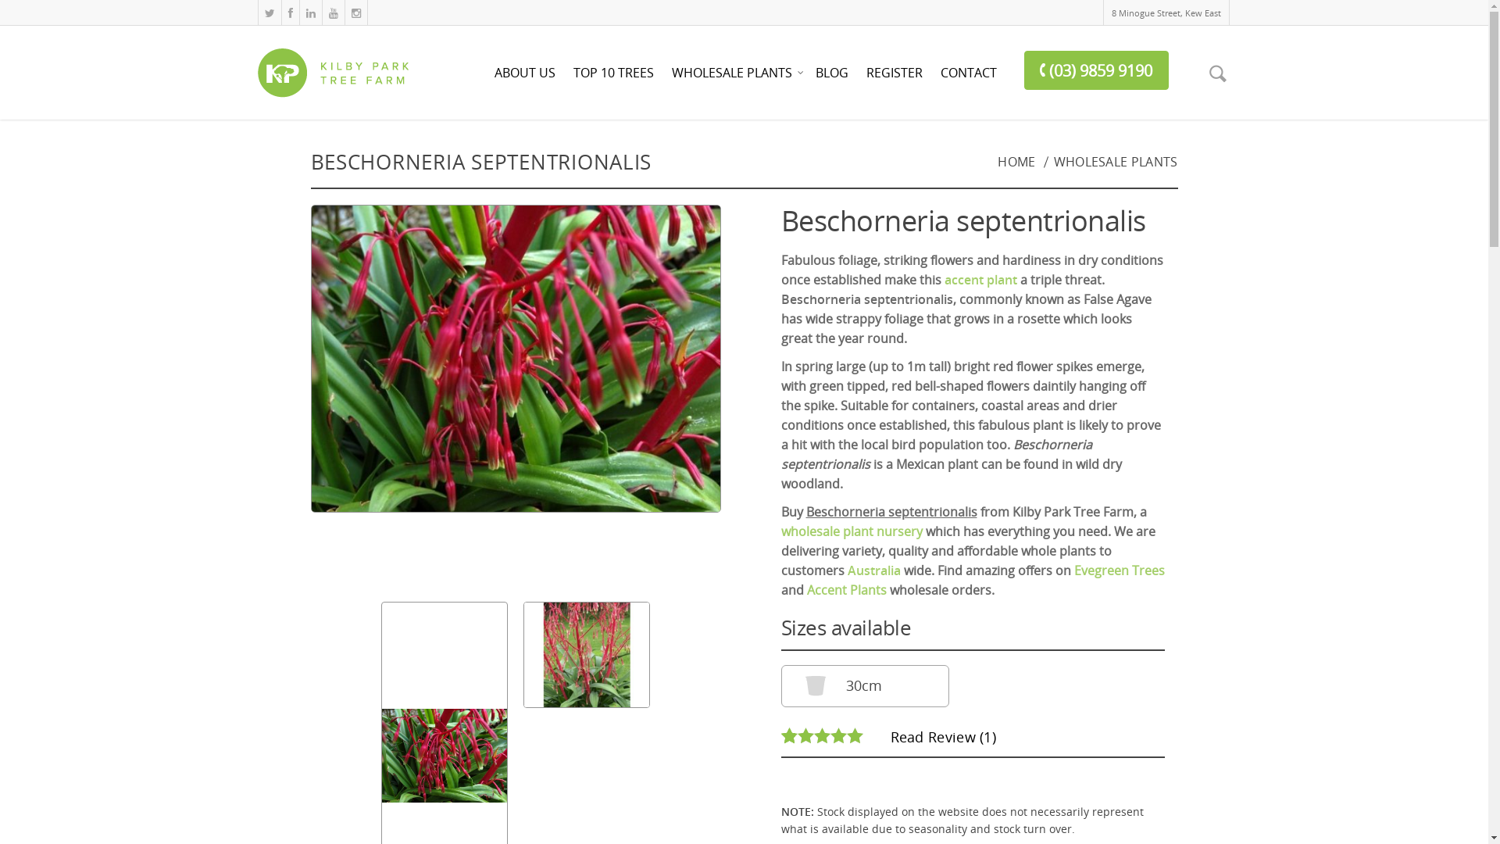 This screenshot has width=1500, height=844. What do you see at coordinates (1016, 162) in the screenshot?
I see `HOME` at bounding box center [1016, 162].